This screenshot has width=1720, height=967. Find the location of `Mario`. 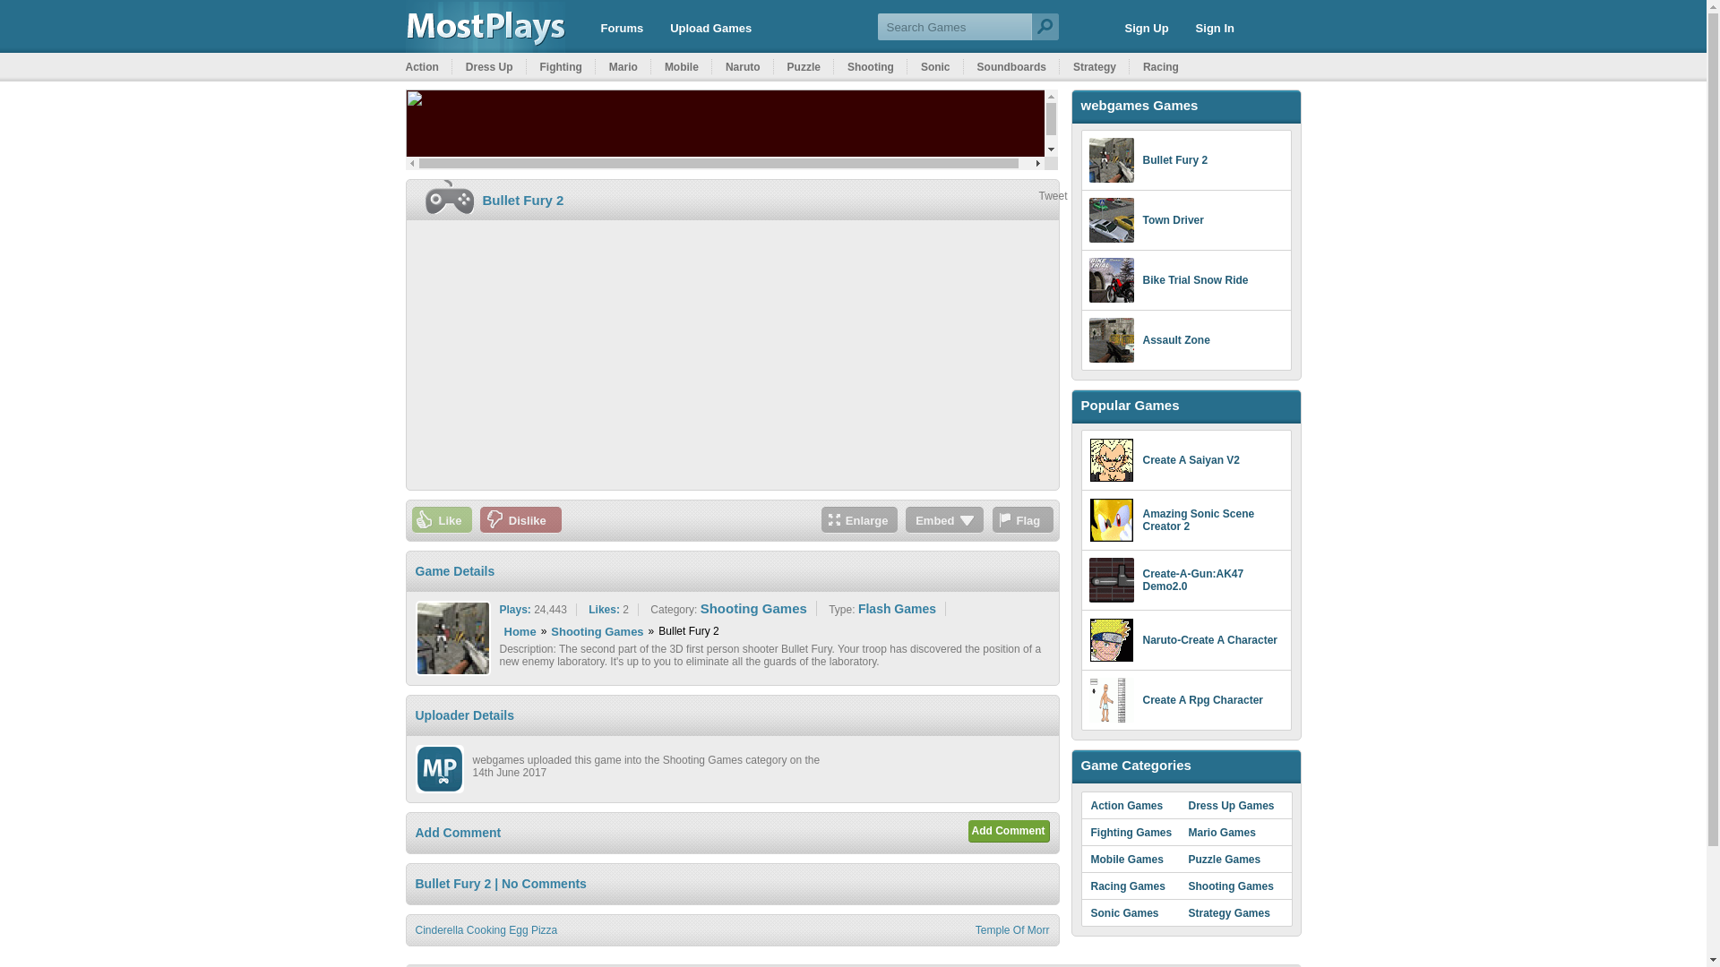

Mario is located at coordinates (630, 66).